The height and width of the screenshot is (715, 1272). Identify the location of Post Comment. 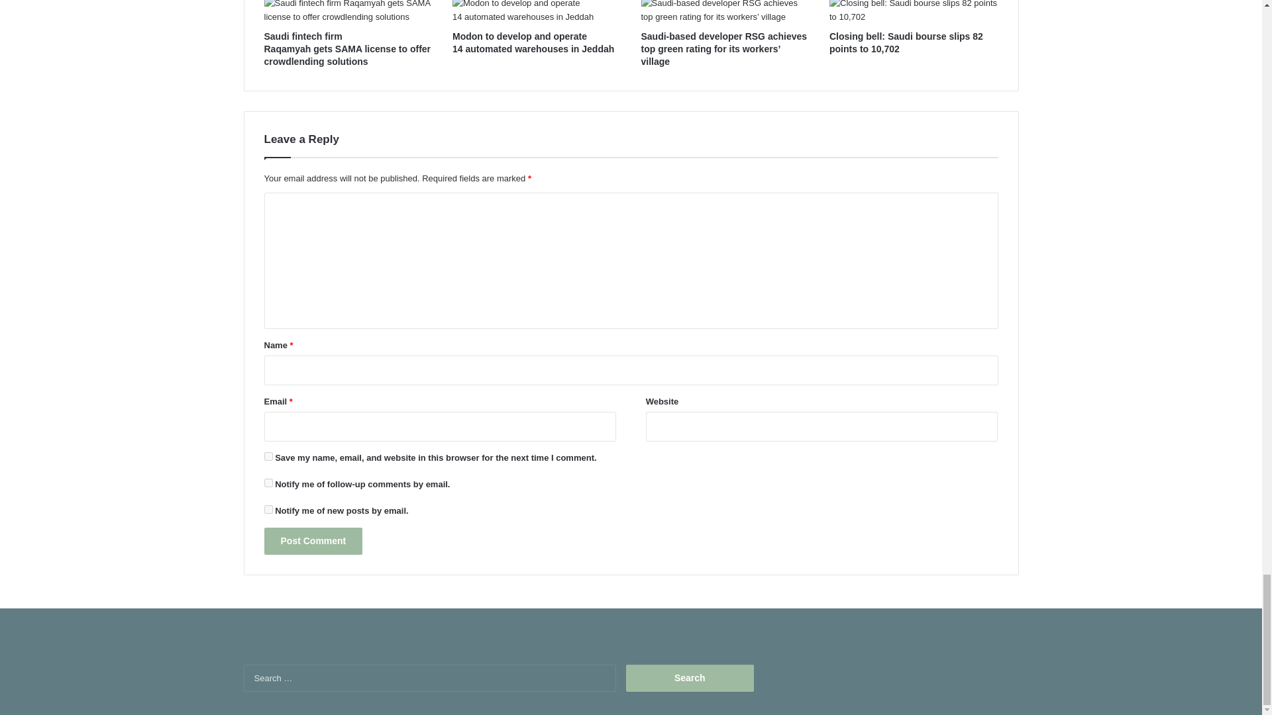
(313, 542).